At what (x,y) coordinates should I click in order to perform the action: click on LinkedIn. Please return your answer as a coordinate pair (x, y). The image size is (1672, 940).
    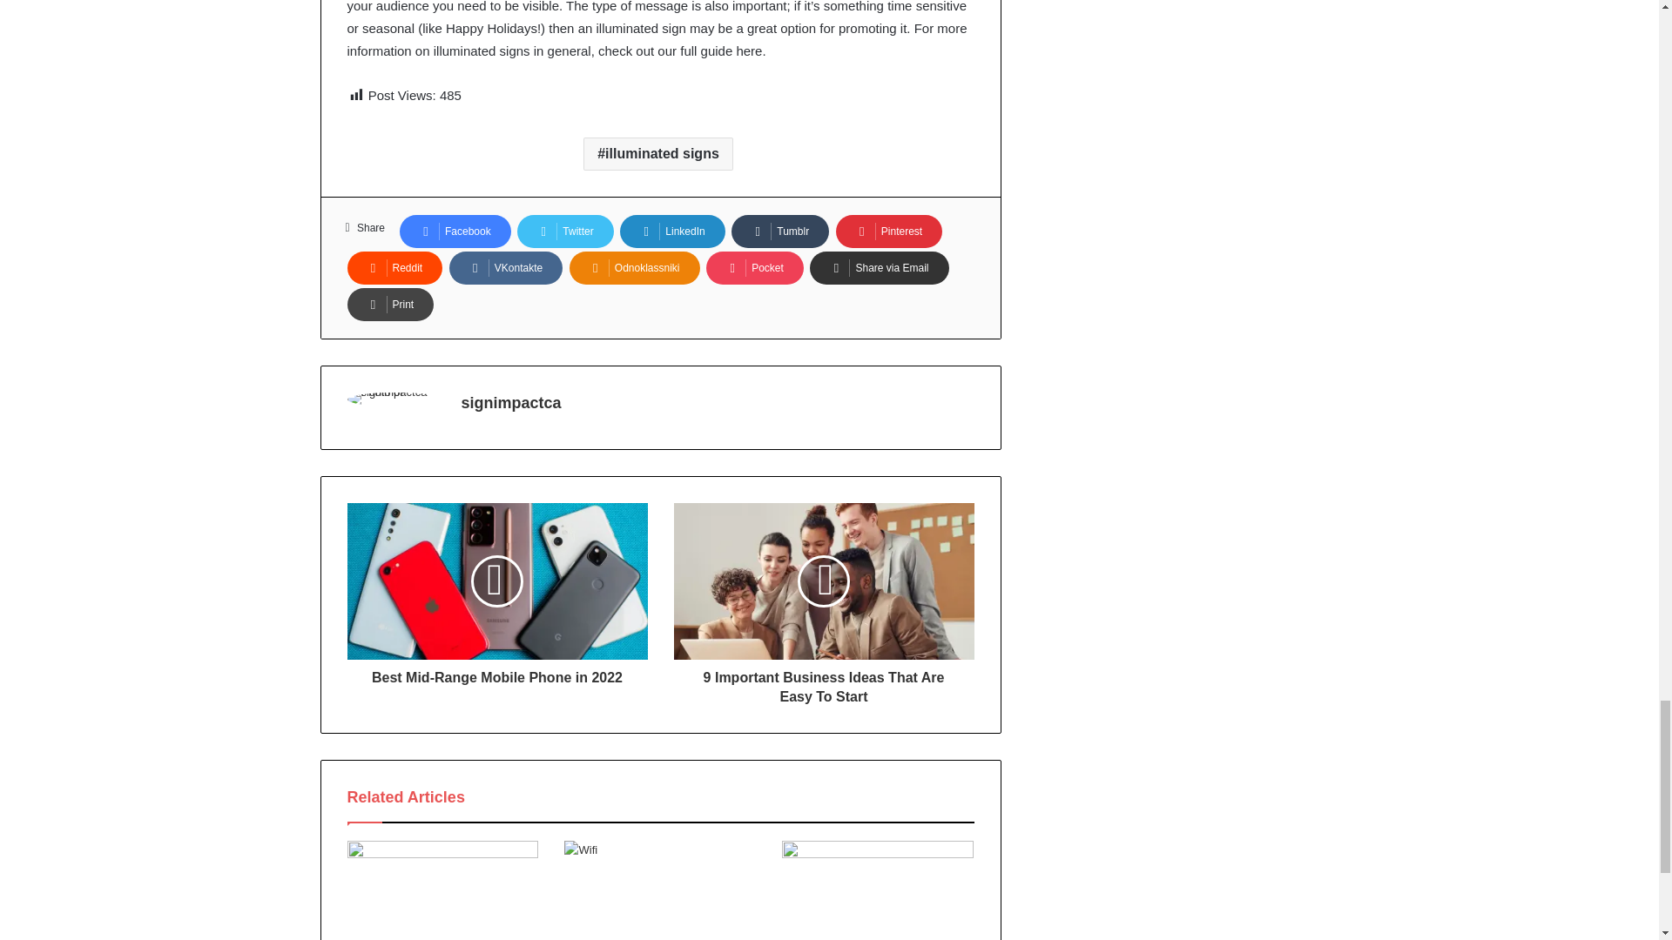
    Looking at the image, I should click on (672, 232).